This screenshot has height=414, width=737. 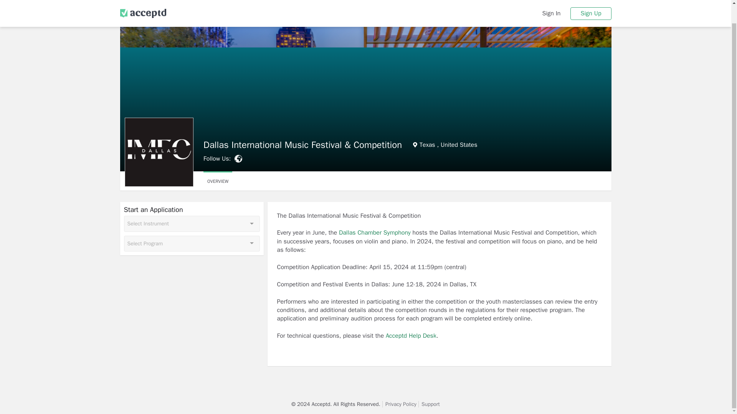 I want to click on Website, so click(x=238, y=159).